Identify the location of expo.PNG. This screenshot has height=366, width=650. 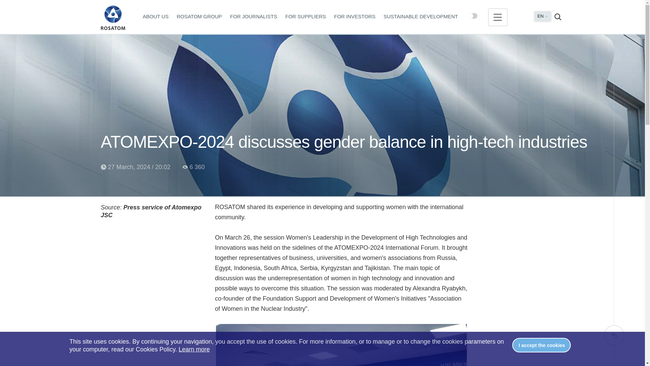
(341, 345).